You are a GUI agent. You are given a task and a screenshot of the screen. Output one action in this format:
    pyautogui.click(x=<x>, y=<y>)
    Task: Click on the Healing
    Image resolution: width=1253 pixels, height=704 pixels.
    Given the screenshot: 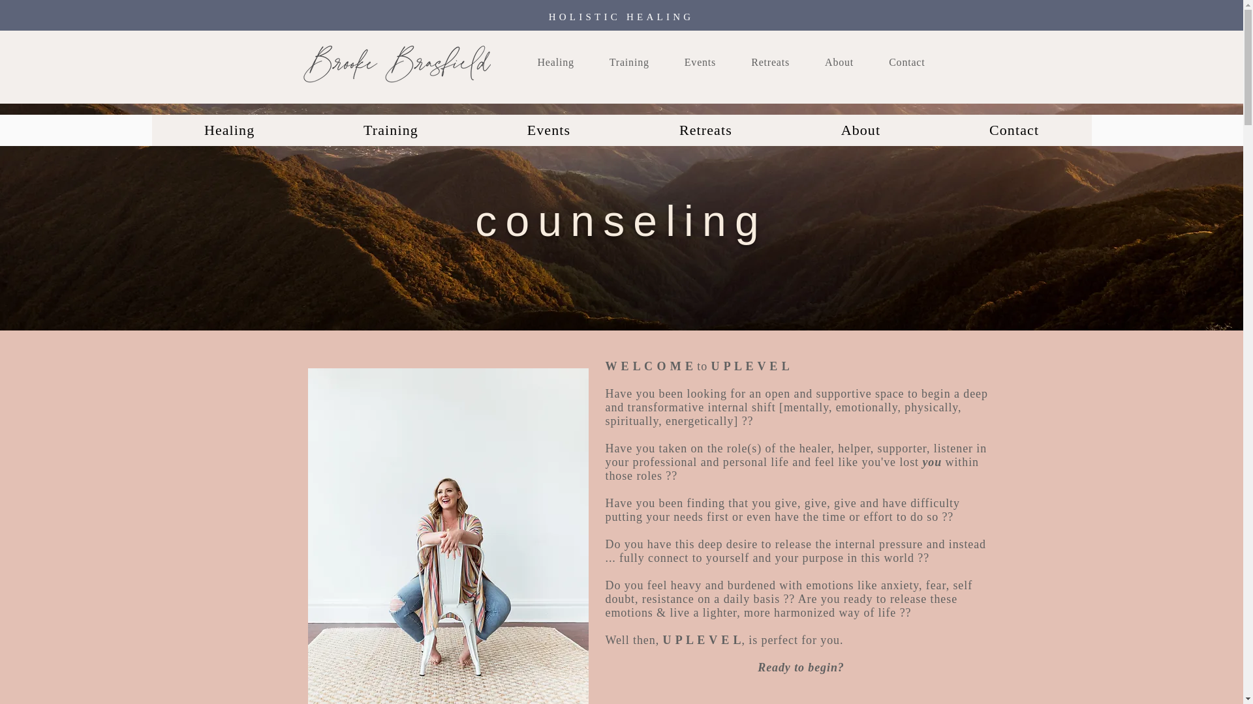 What is the action you would take?
    pyautogui.click(x=556, y=62)
    